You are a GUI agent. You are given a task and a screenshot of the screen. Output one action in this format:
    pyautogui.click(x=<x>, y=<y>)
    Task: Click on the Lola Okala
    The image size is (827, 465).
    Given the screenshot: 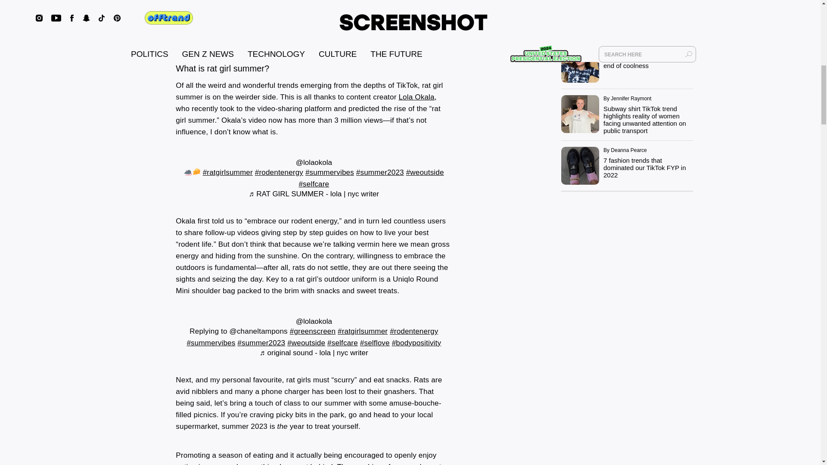 What is the action you would take?
    pyautogui.click(x=416, y=97)
    